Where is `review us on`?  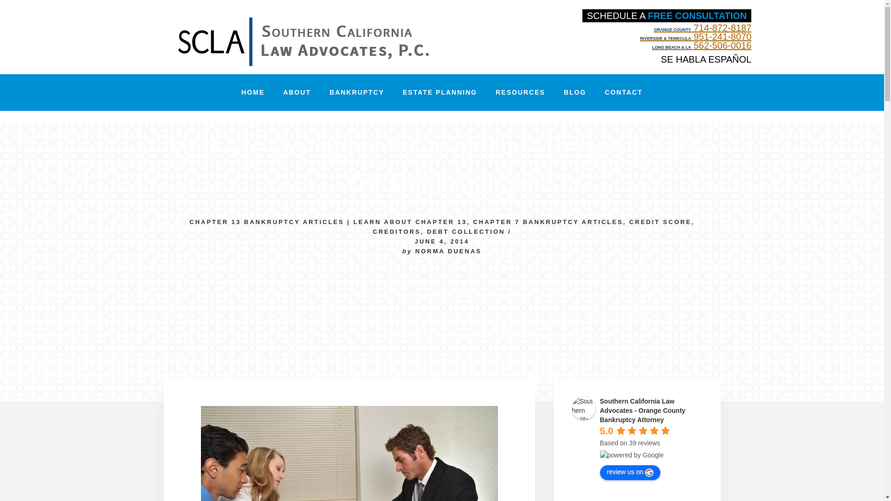 review us on is located at coordinates (630, 472).